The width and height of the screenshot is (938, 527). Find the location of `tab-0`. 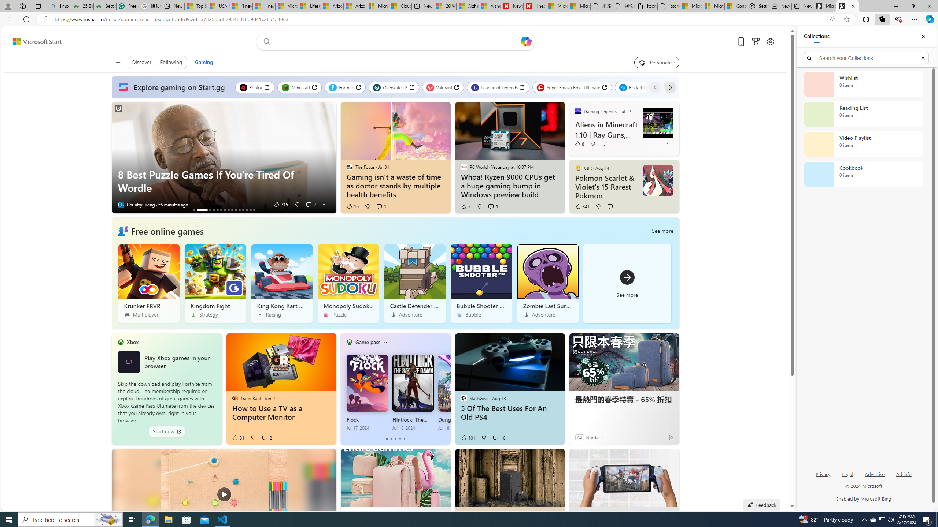

tab-0 is located at coordinates (387, 439).